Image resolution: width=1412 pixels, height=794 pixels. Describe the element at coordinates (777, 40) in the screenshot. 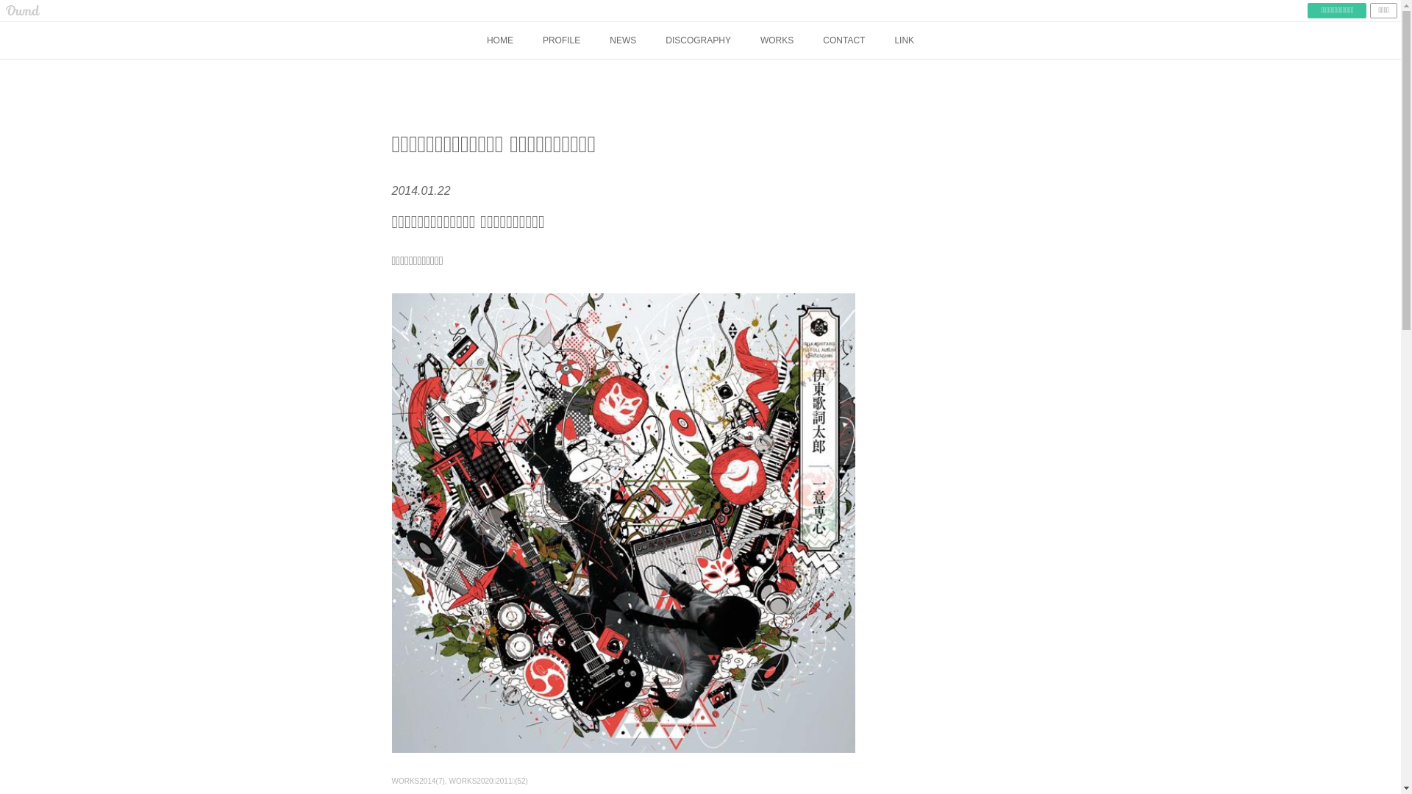

I see `WORKS` at that location.